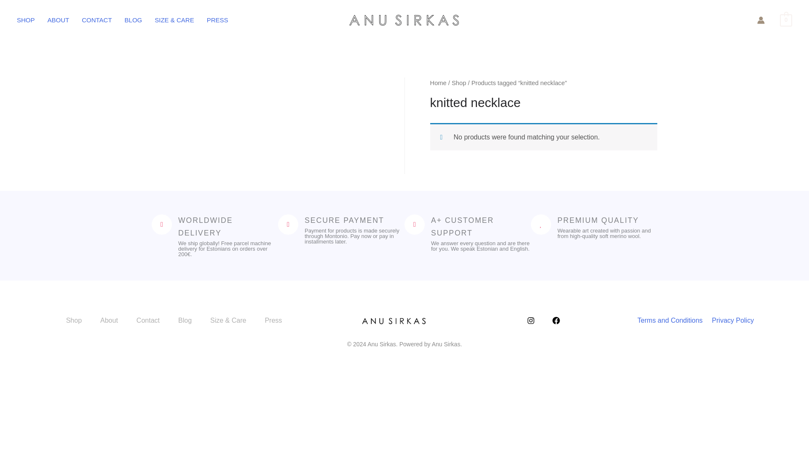  What do you see at coordinates (140, 20) in the screenshot?
I see `BLOG` at bounding box center [140, 20].